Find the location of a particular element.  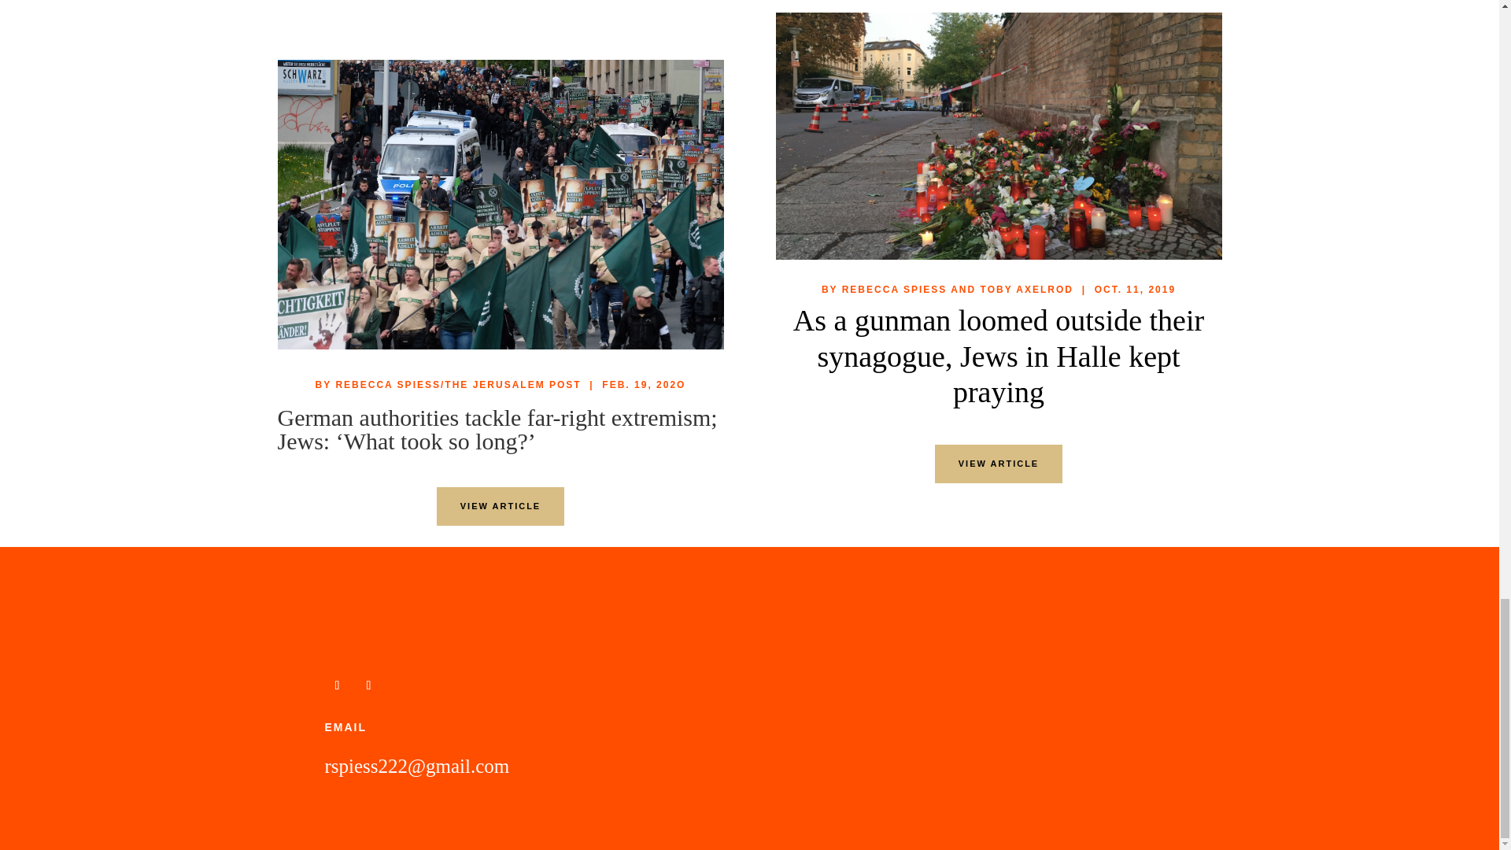

Follow on Twitter is located at coordinates (337, 685).